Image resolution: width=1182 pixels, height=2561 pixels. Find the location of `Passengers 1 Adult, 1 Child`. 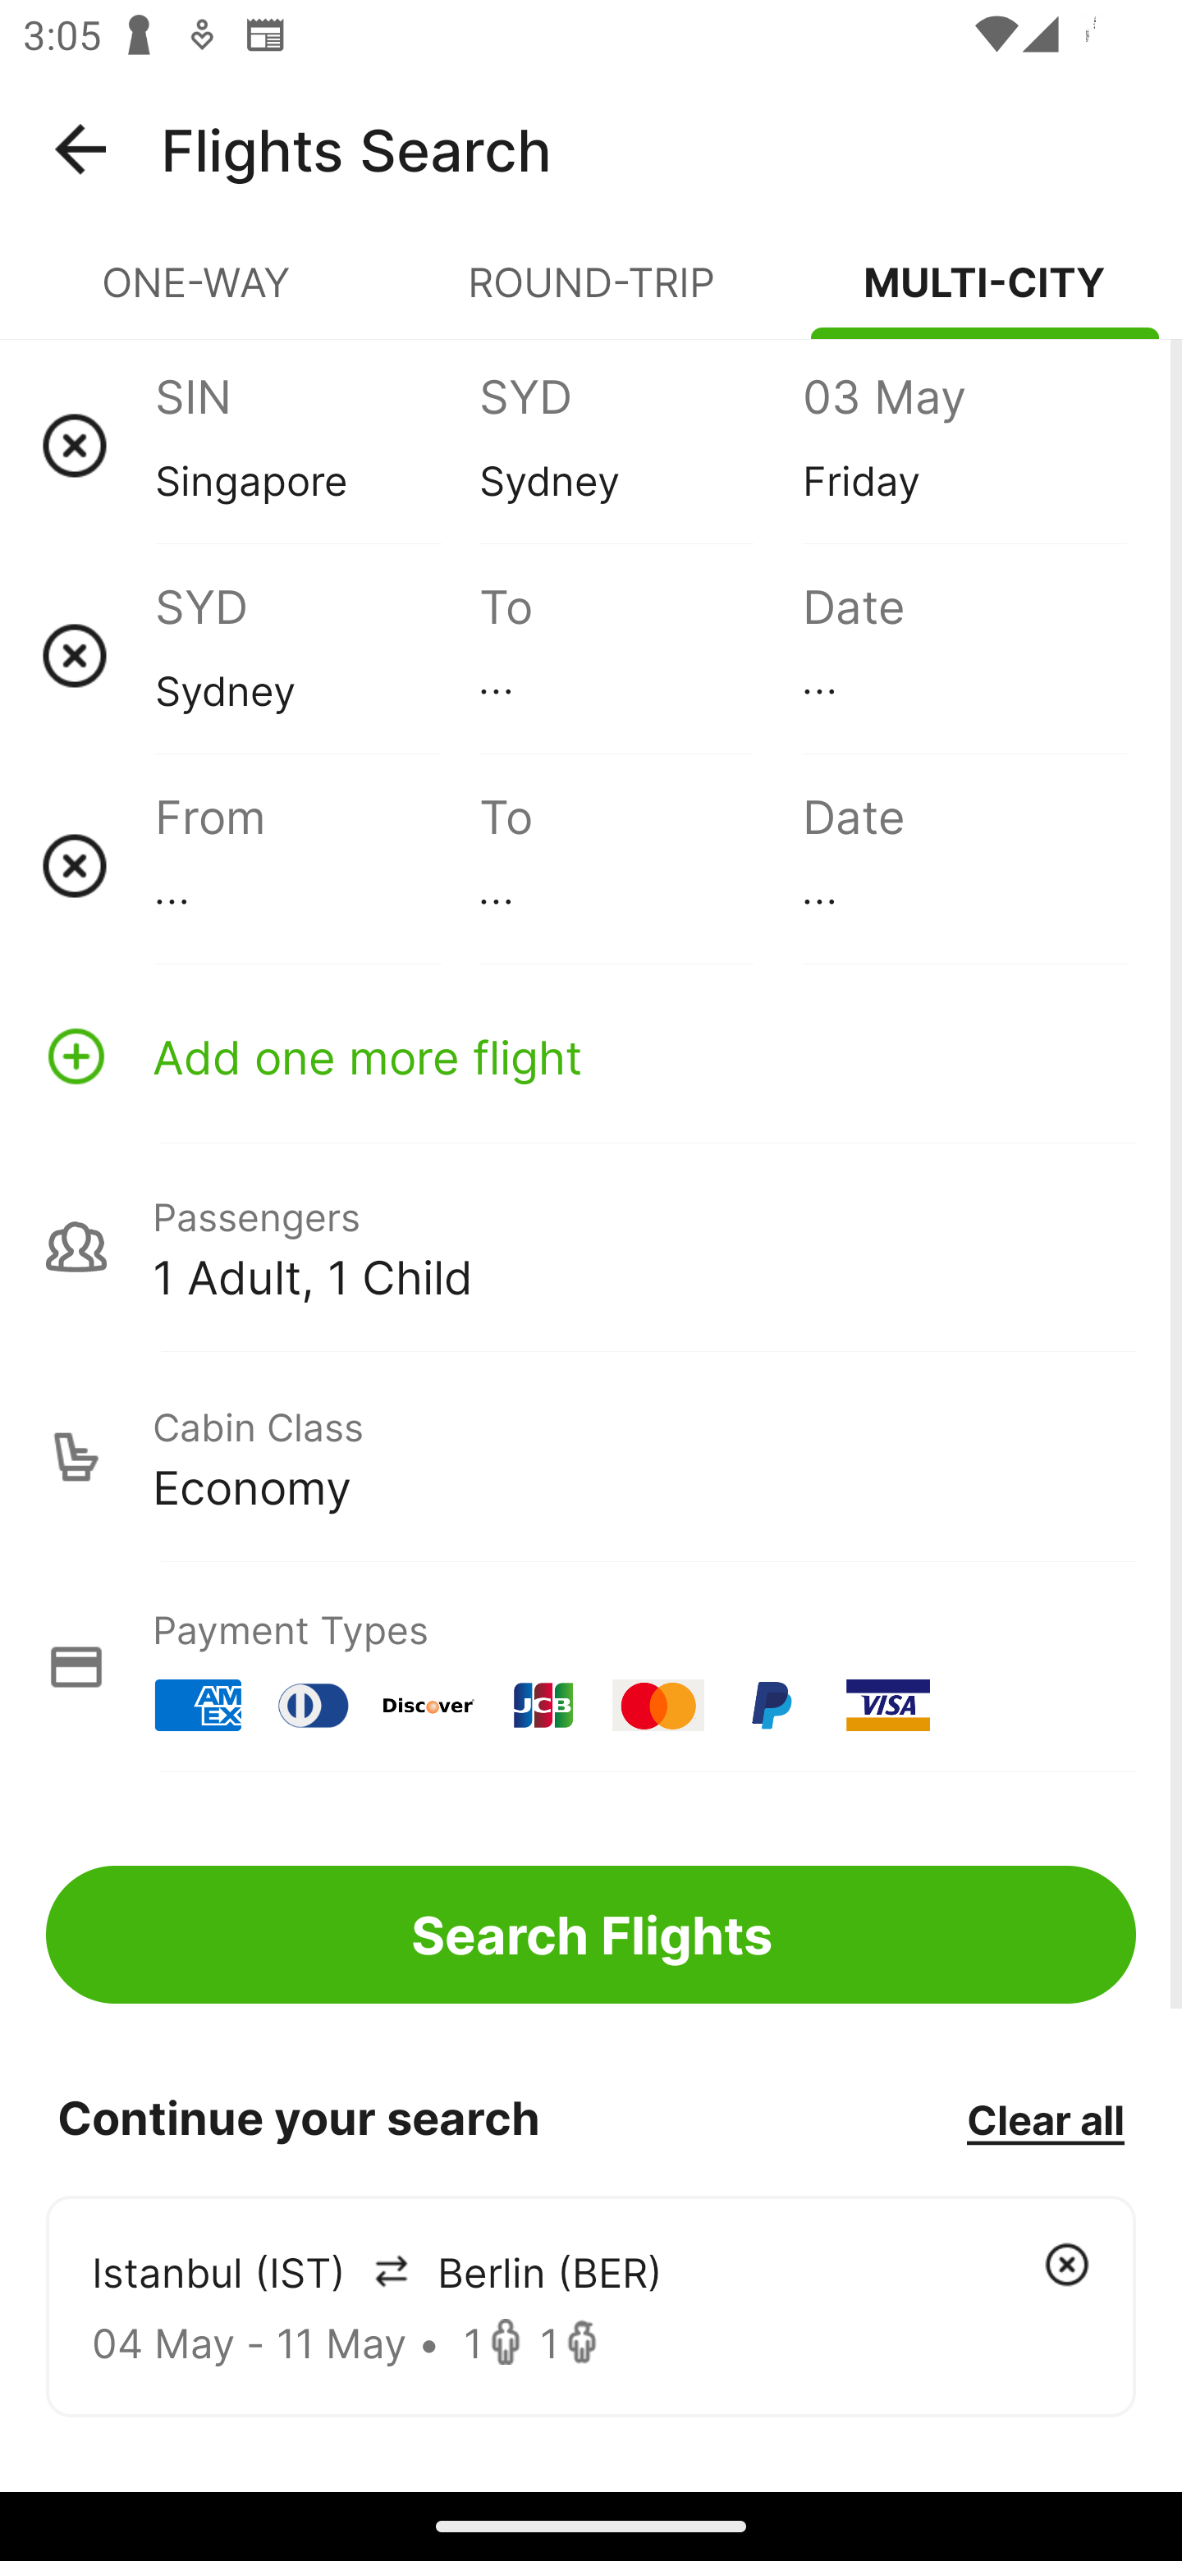

Passengers 1 Adult, 1 Child is located at coordinates (591, 1246).